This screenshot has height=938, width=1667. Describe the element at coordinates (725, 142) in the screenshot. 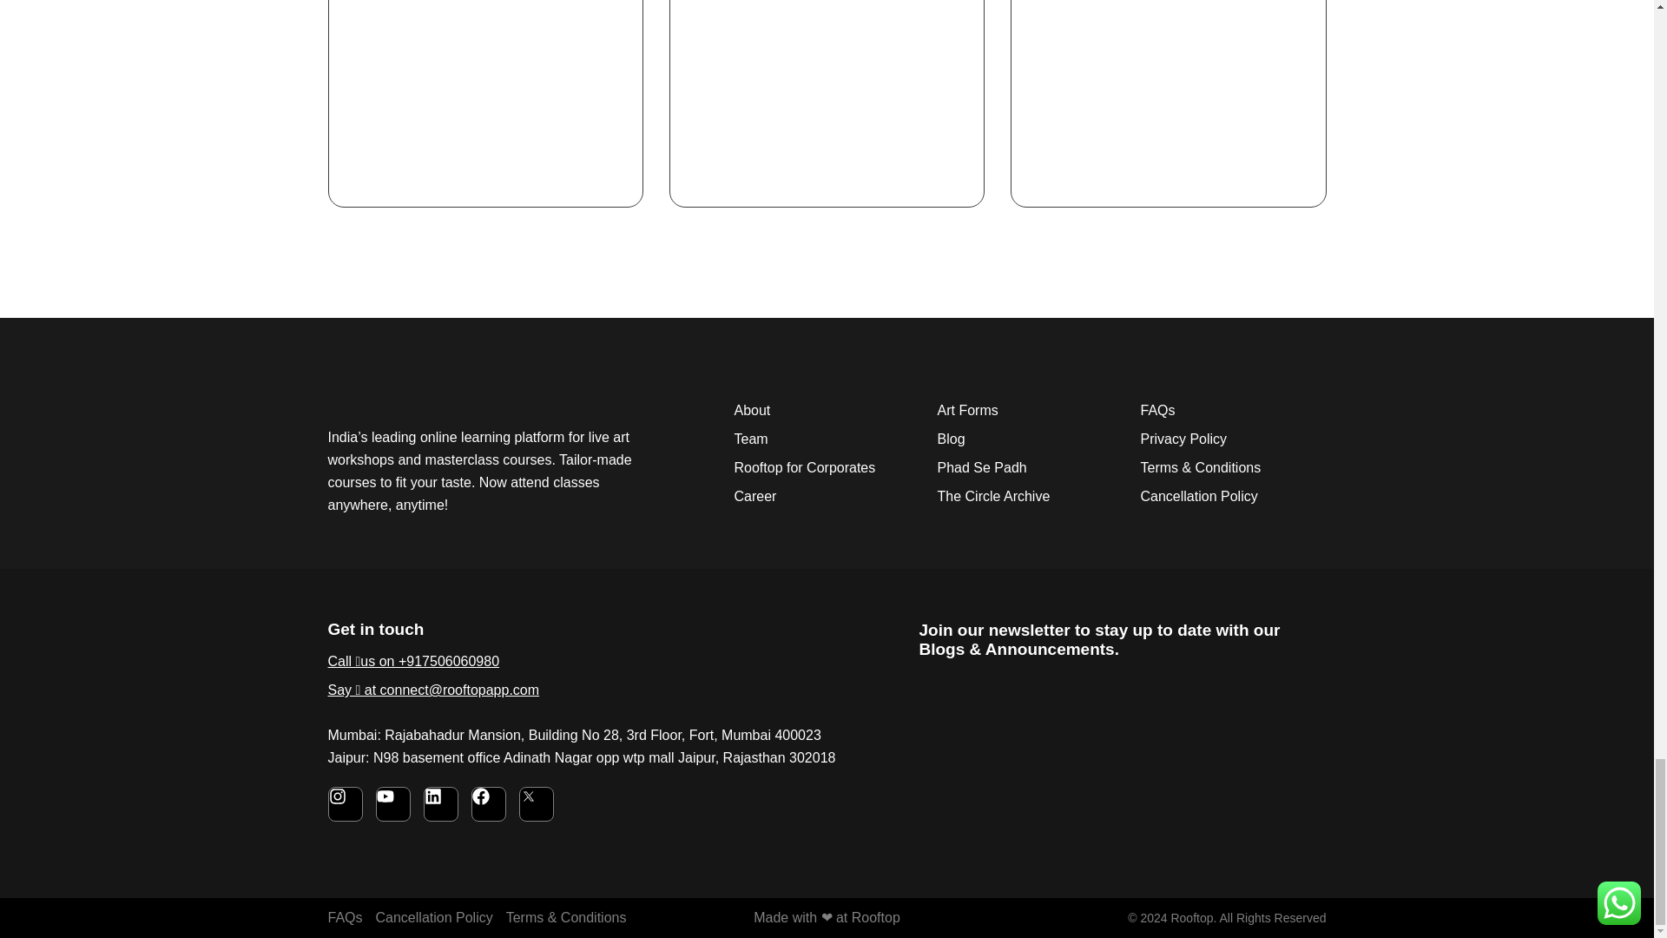

I see `Read More` at that location.